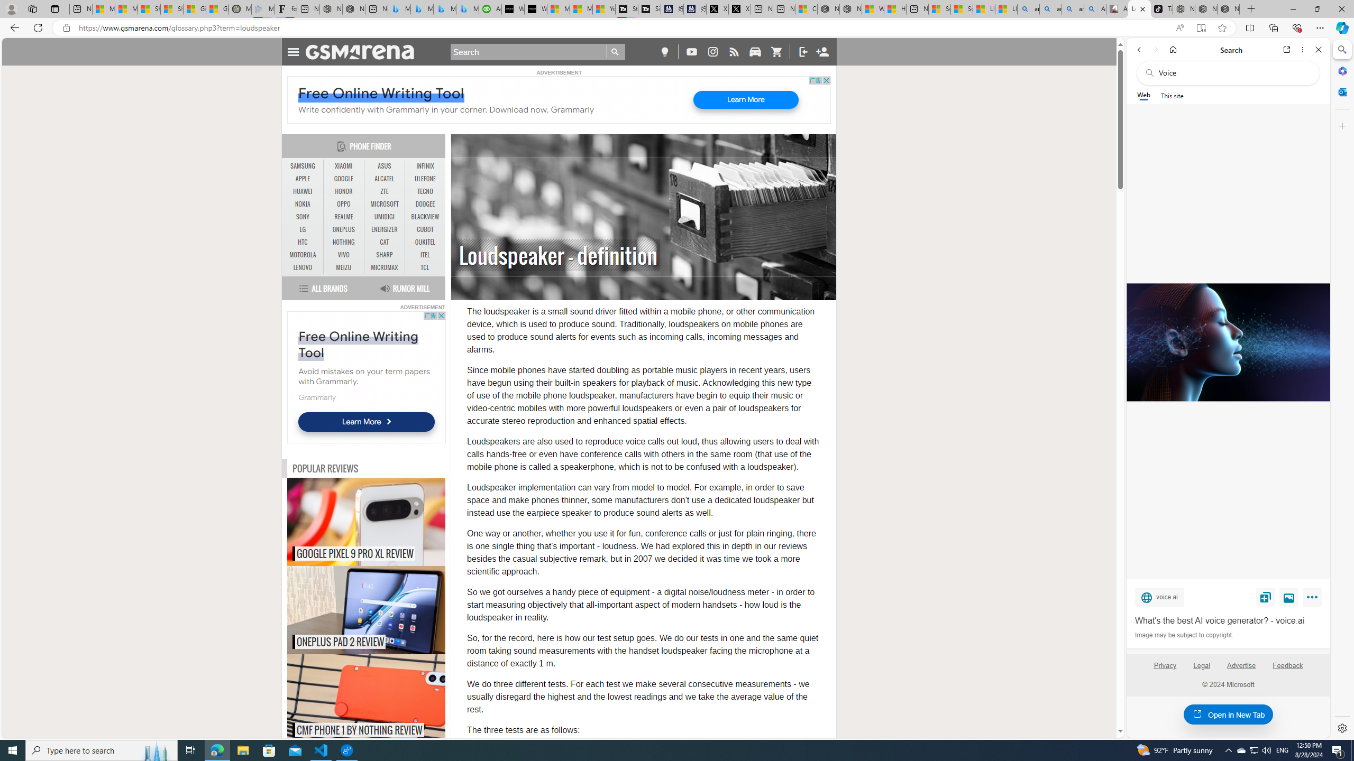 Image resolution: width=1354 pixels, height=761 pixels. What do you see at coordinates (344, 243) in the screenshot?
I see `NOTHING` at bounding box center [344, 243].